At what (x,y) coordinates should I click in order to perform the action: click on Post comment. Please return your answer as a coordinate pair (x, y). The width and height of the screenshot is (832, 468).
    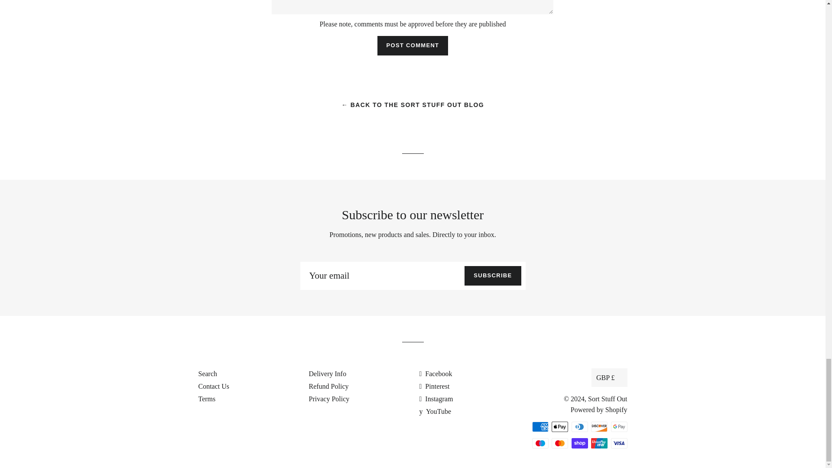
    Looking at the image, I should click on (413, 45).